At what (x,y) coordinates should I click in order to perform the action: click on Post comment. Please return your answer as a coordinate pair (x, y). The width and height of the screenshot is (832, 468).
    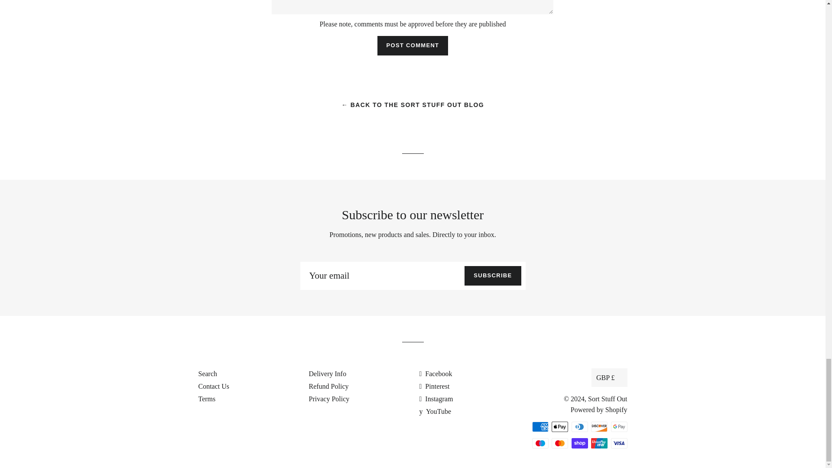
    Looking at the image, I should click on (413, 45).